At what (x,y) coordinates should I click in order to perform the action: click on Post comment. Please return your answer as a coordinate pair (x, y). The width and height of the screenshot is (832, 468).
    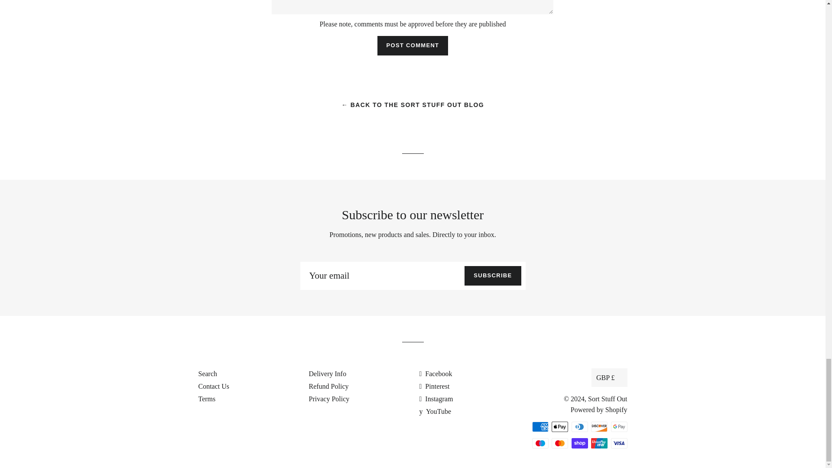
    Looking at the image, I should click on (413, 45).